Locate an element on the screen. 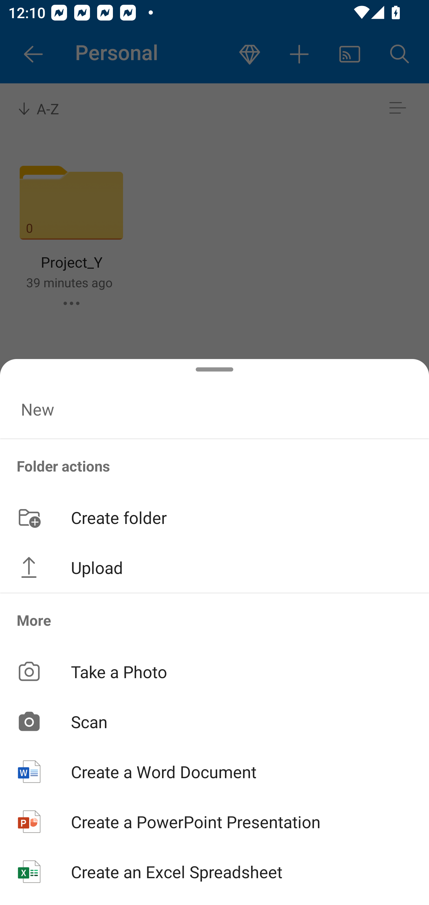 The image size is (429, 905). Scan button Scan is located at coordinates (214, 722).